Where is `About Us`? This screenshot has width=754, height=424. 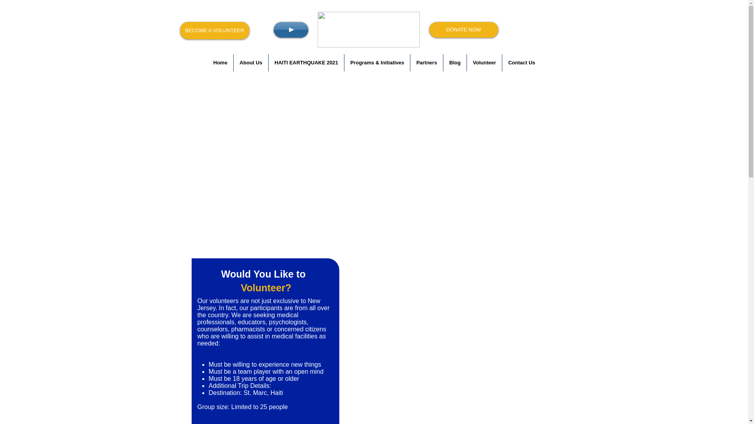 About Us is located at coordinates (251, 63).